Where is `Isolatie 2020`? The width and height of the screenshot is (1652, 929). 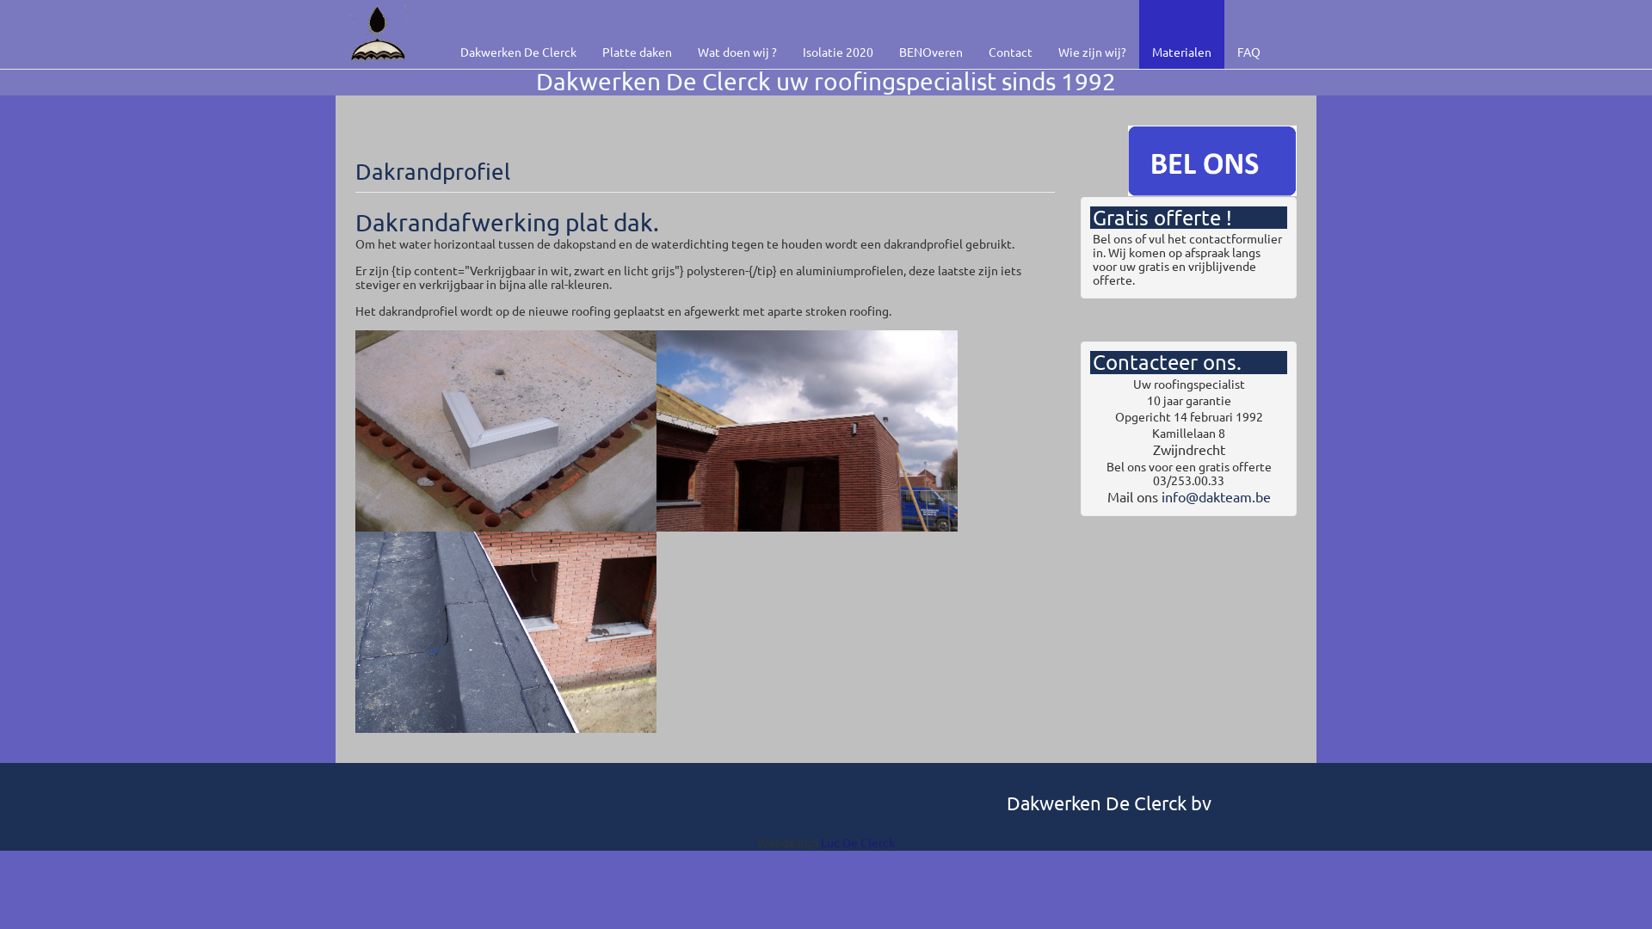 Isolatie 2020 is located at coordinates (838, 34).